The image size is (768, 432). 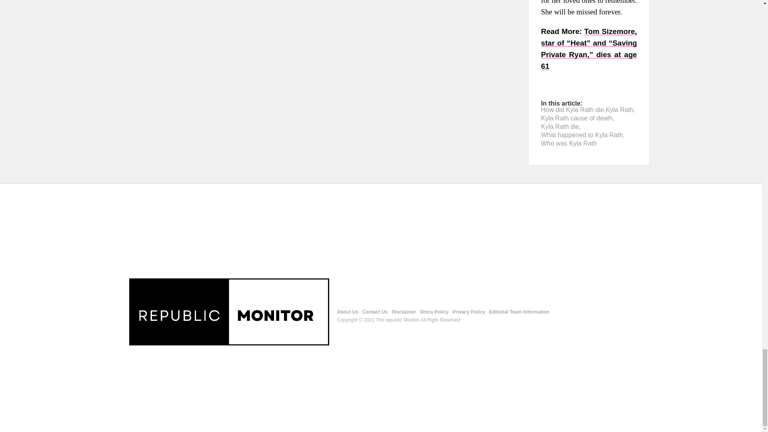 What do you see at coordinates (572, 110) in the screenshot?
I see `How did Kyla Rath die` at bounding box center [572, 110].